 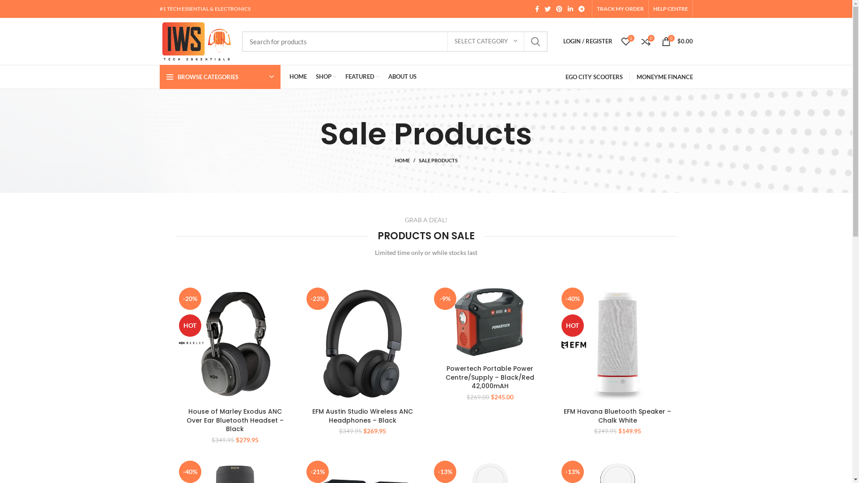 What do you see at coordinates (234, 343) in the screenshot?
I see `-20%
HOT` at bounding box center [234, 343].